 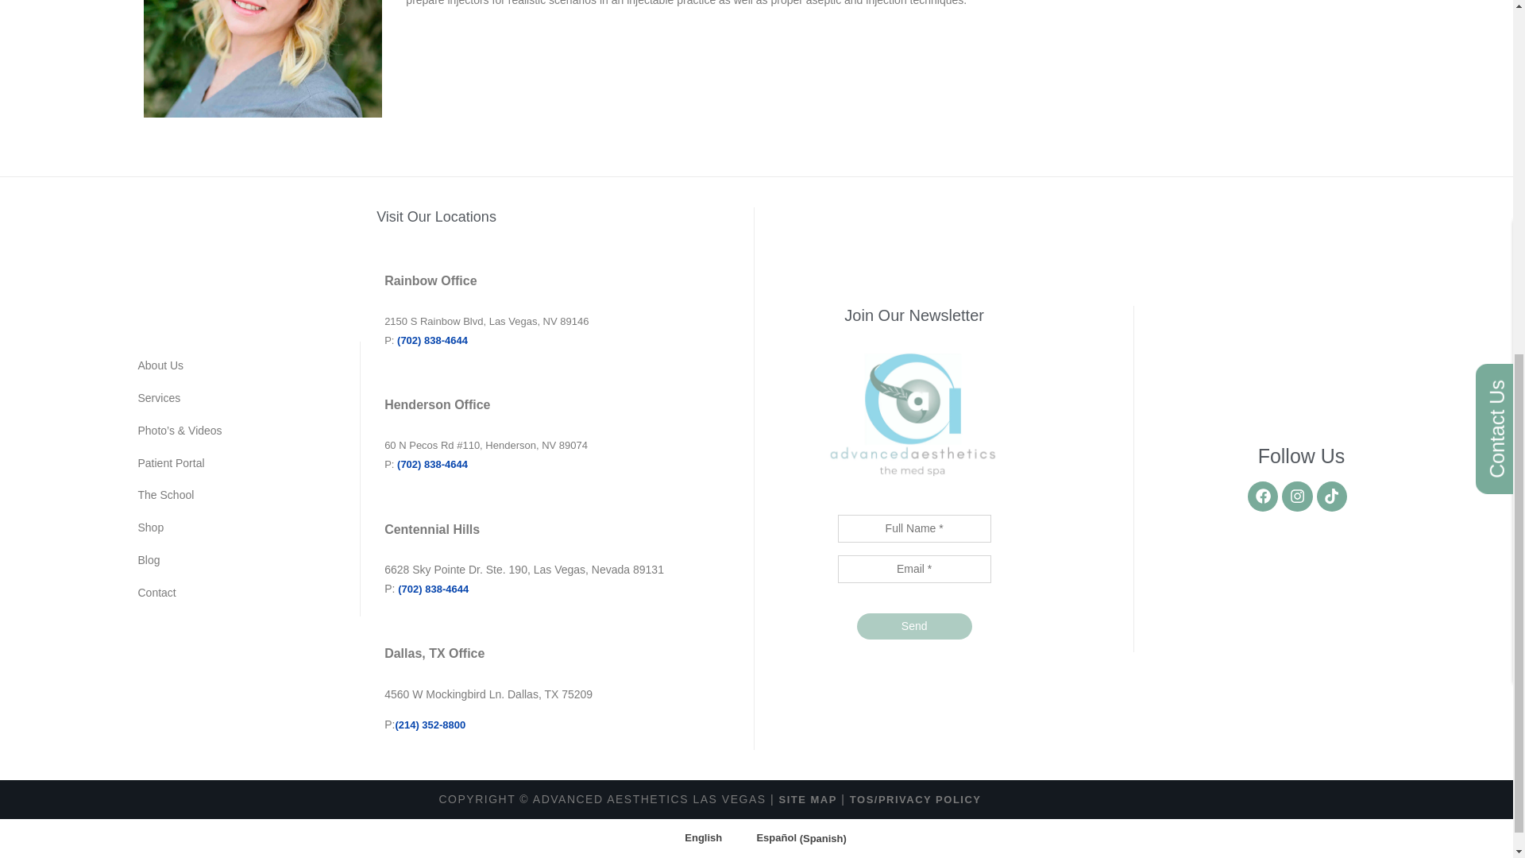 I want to click on Send, so click(x=915, y=626).